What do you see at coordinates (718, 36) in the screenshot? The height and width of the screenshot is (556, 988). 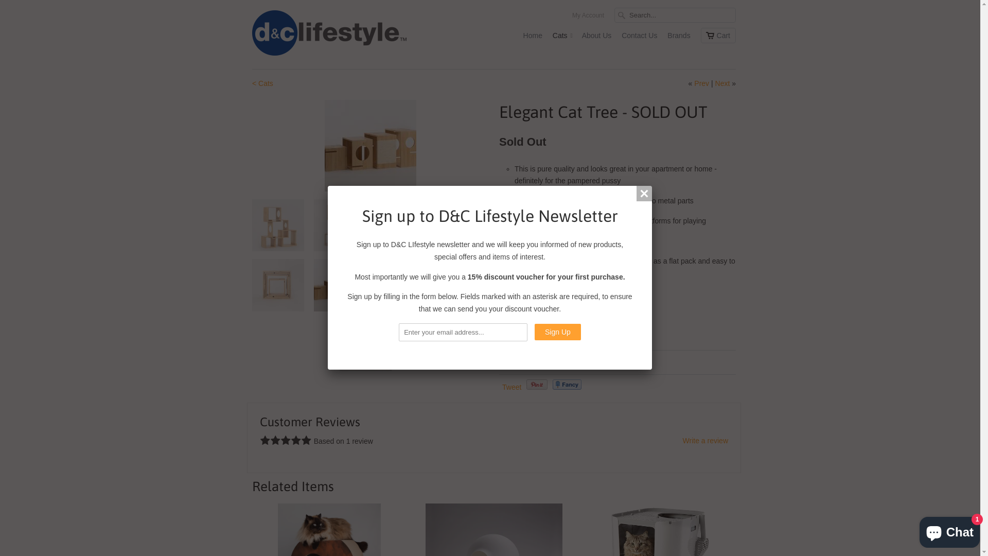 I see `Cart` at bounding box center [718, 36].